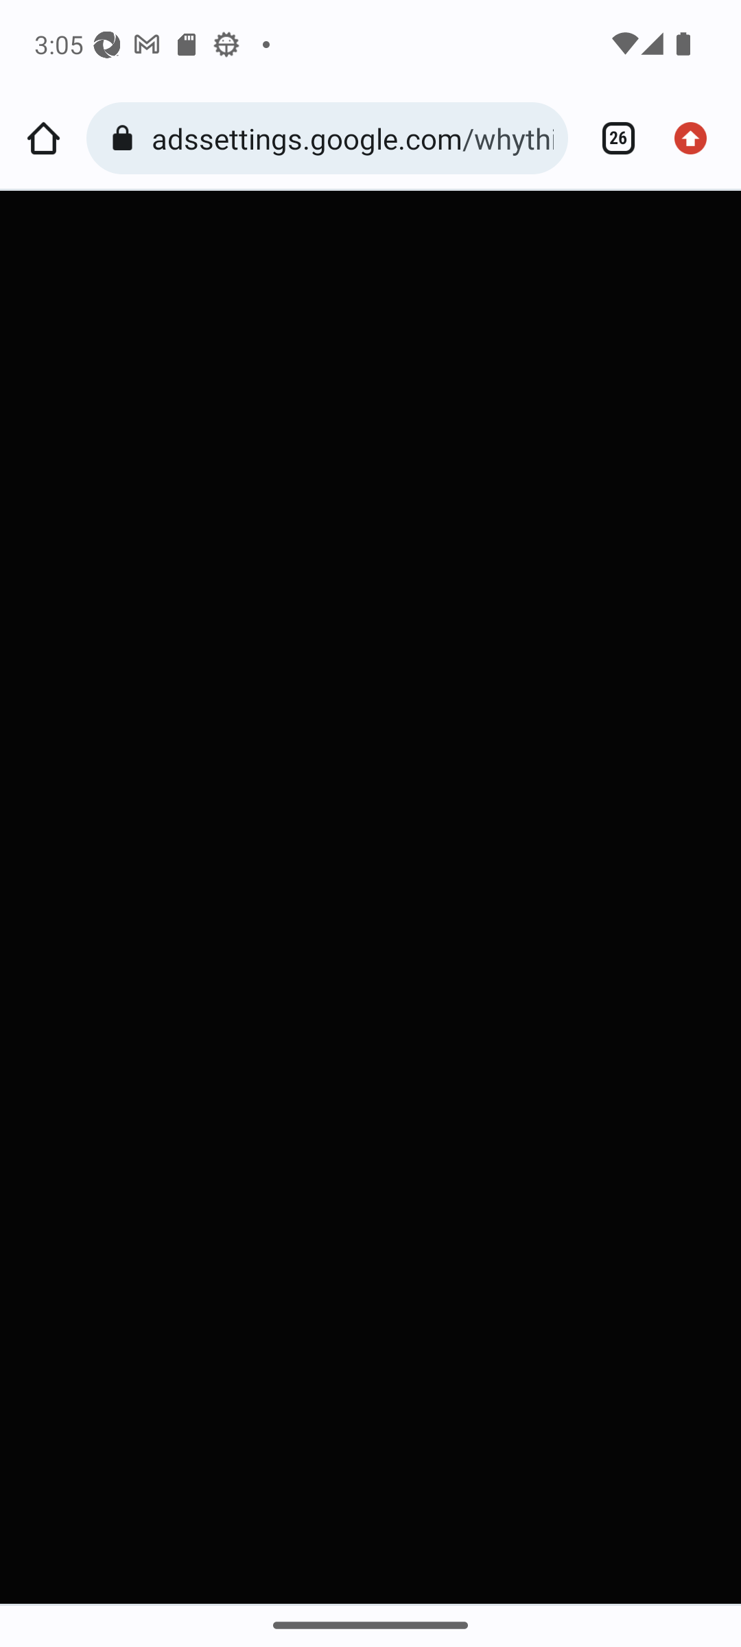 This screenshot has height=1647, width=741. Describe the element at coordinates (353, 138) in the screenshot. I see `adssettings.google.com/whythisad` at that location.